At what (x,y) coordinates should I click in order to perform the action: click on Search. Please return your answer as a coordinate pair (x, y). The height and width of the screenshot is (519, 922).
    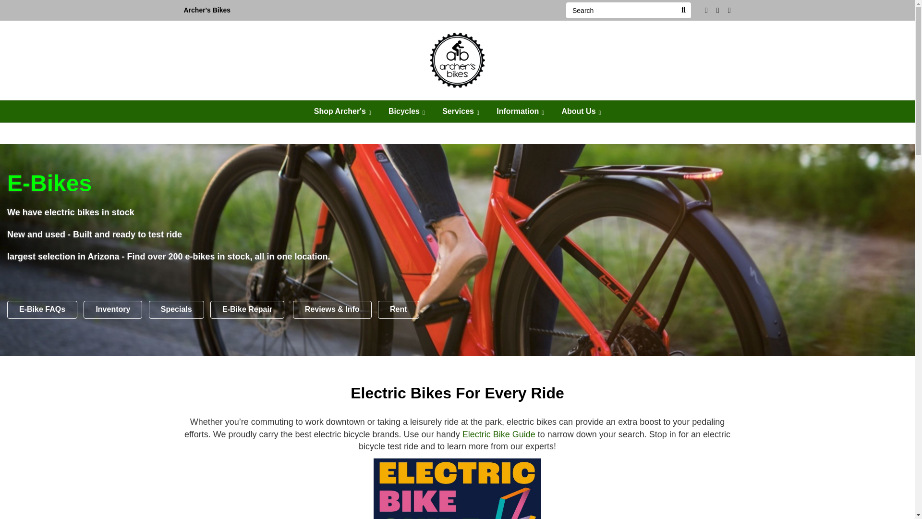
    Looking at the image, I should click on (620, 10).